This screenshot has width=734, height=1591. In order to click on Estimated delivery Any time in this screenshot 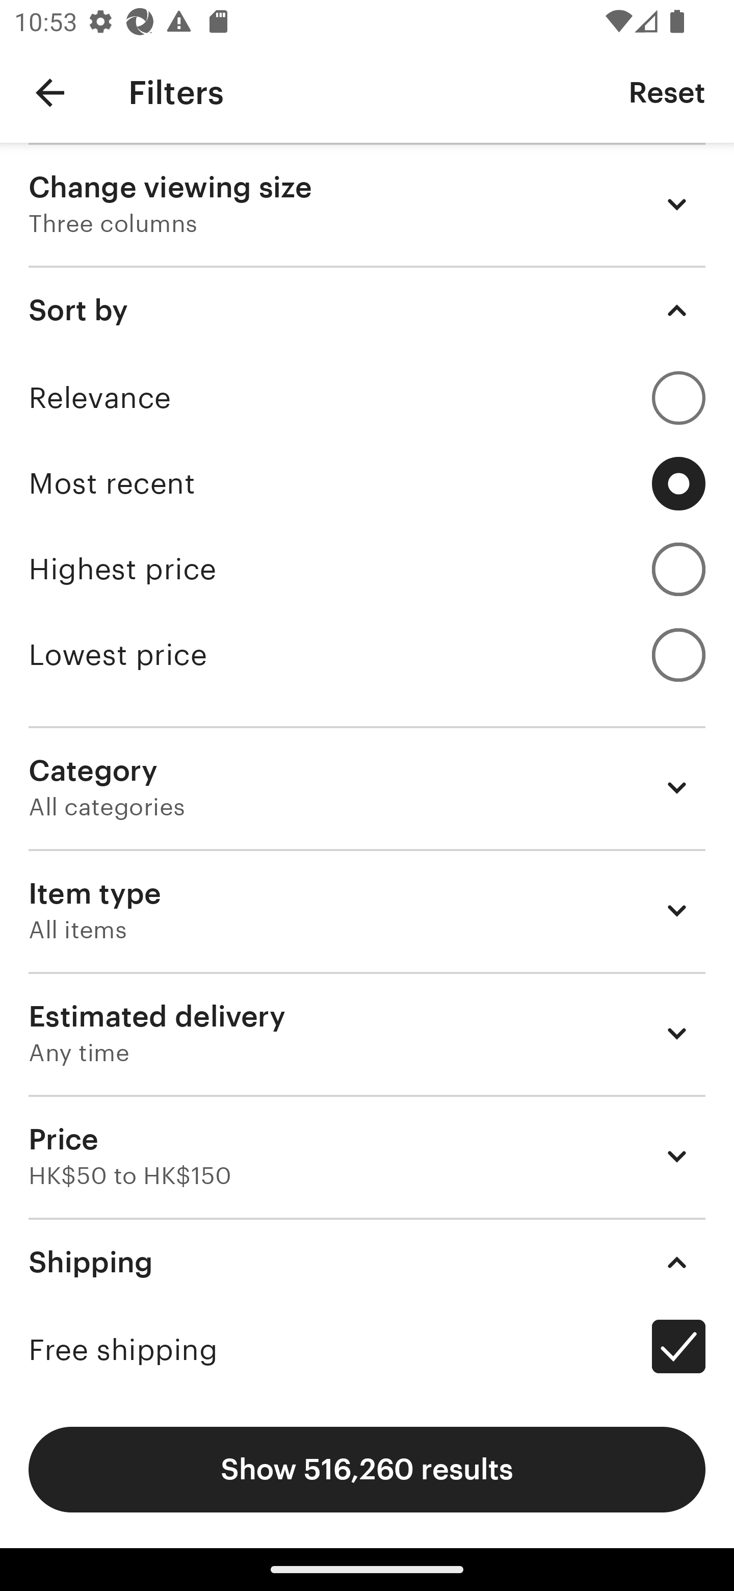, I will do `click(367, 1033)`.